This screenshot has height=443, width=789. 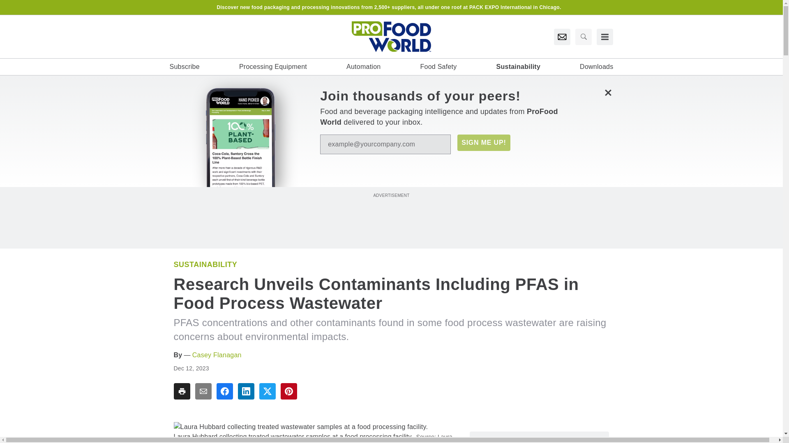 I want to click on SIGN ME UP!, so click(x=483, y=143).